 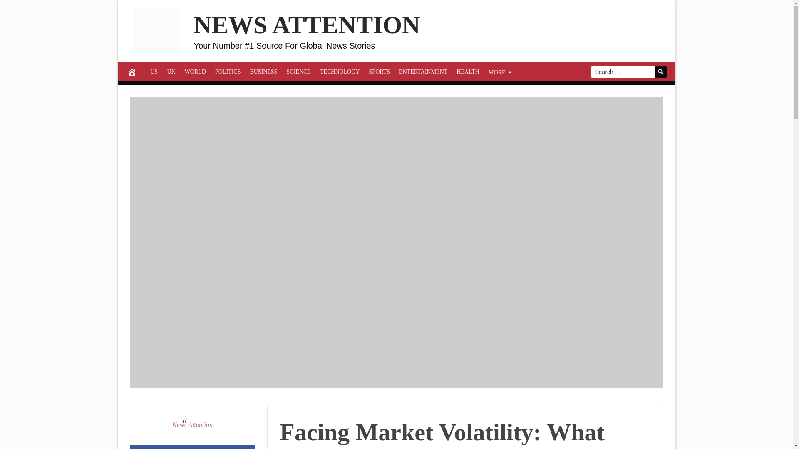 I want to click on SPORTS, so click(x=380, y=72).